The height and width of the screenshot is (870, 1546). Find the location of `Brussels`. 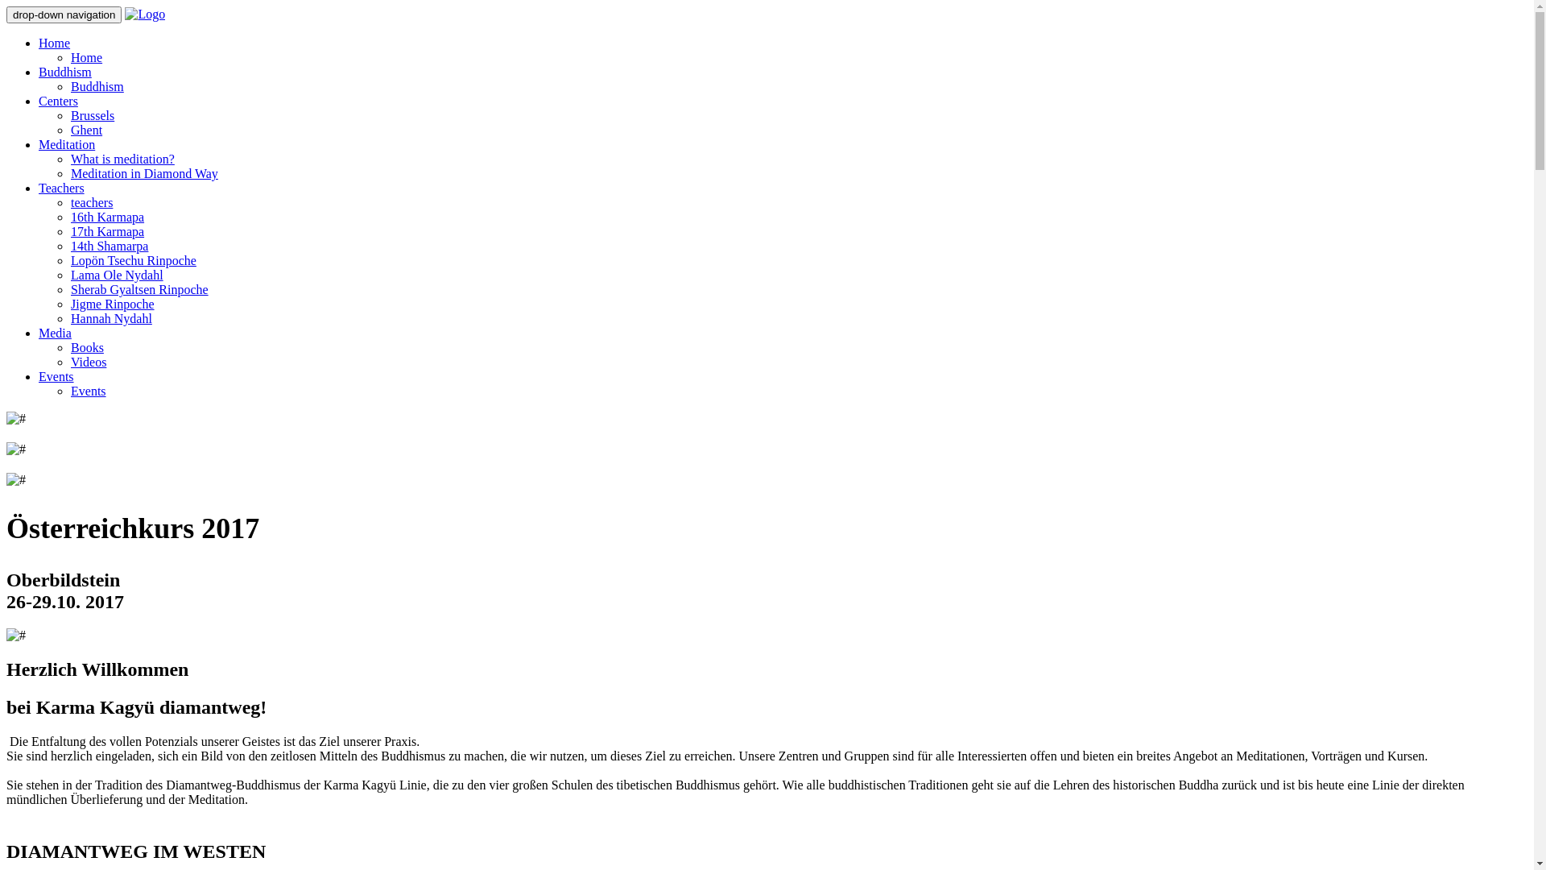

Brussels is located at coordinates (93, 116).